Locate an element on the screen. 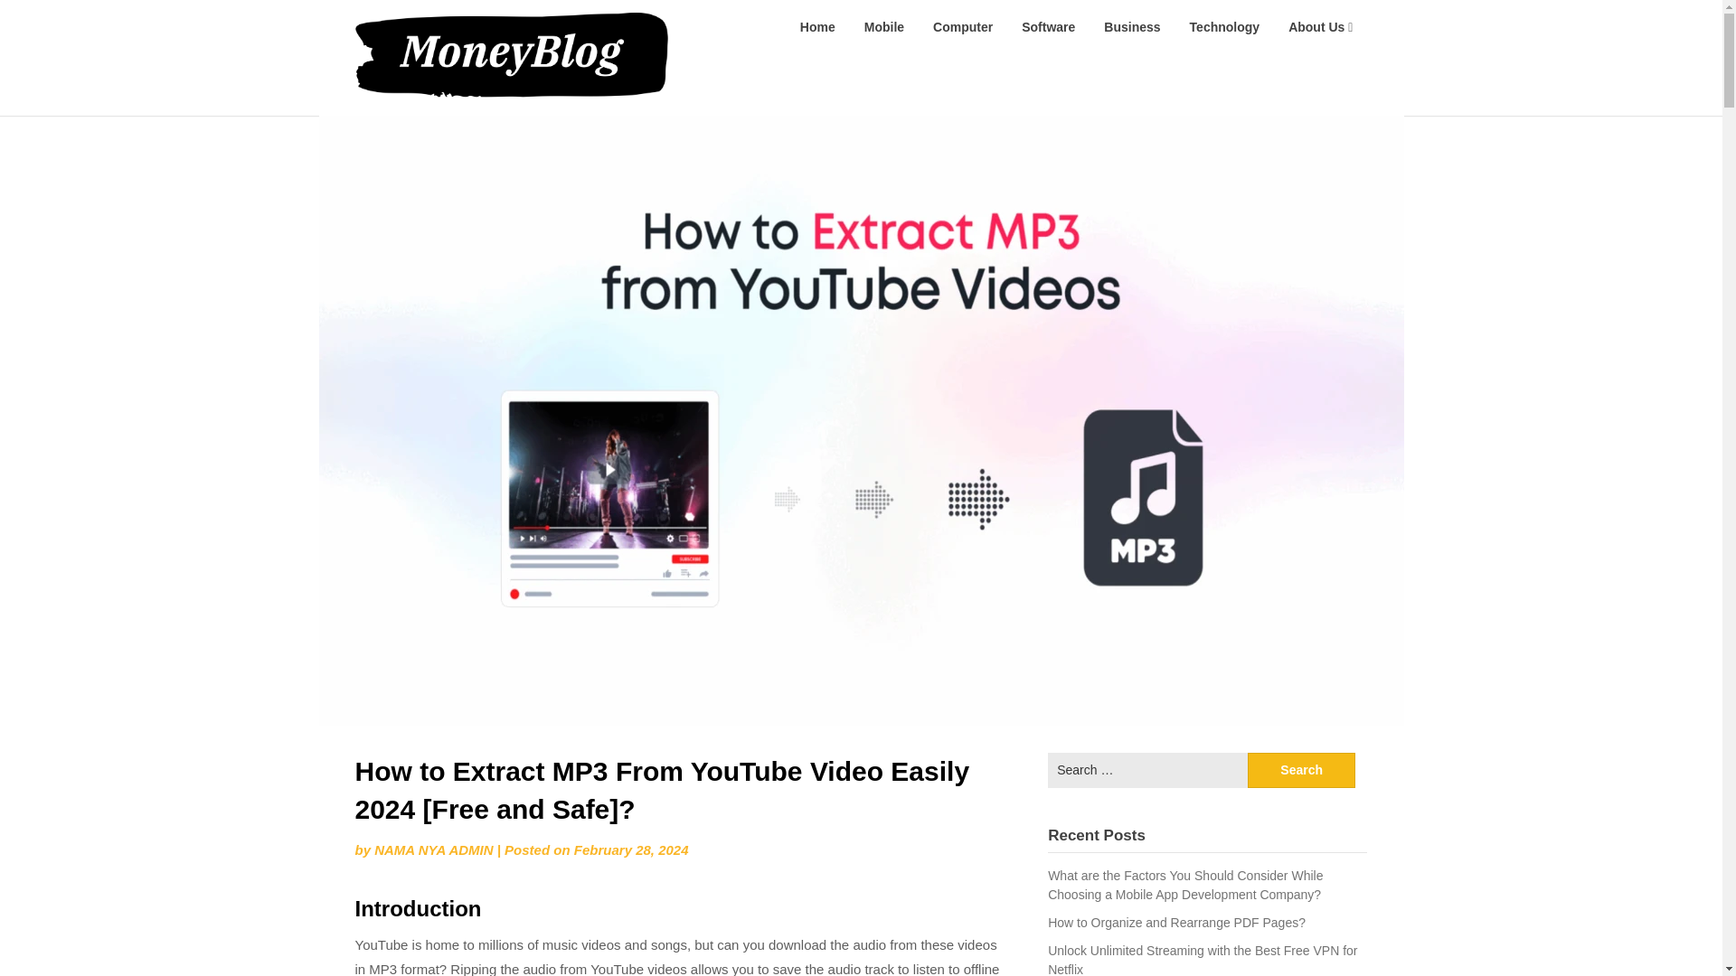 This screenshot has width=1736, height=976. Home is located at coordinates (817, 27).